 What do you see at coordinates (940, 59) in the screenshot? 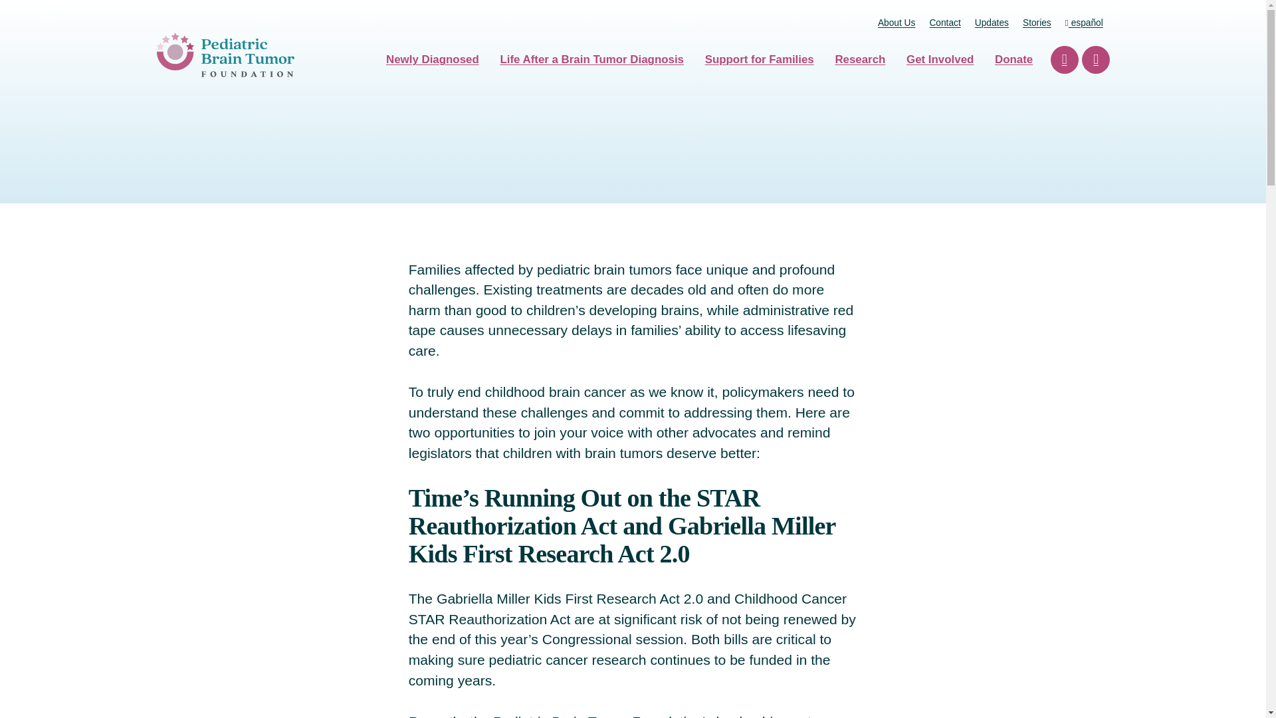
I see `Get Involved` at bounding box center [940, 59].